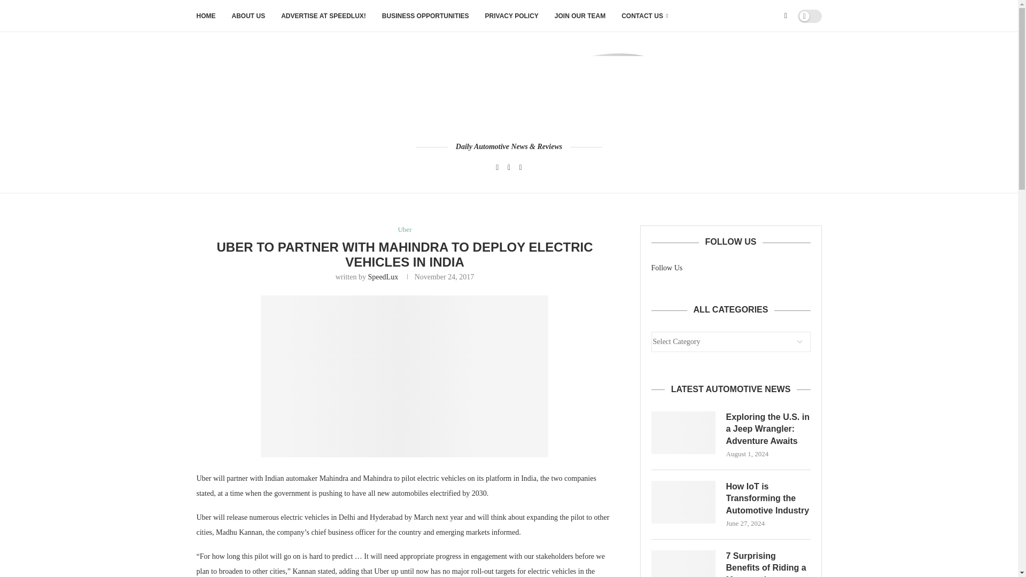  I want to click on PRIVACY POLICY, so click(512, 16).